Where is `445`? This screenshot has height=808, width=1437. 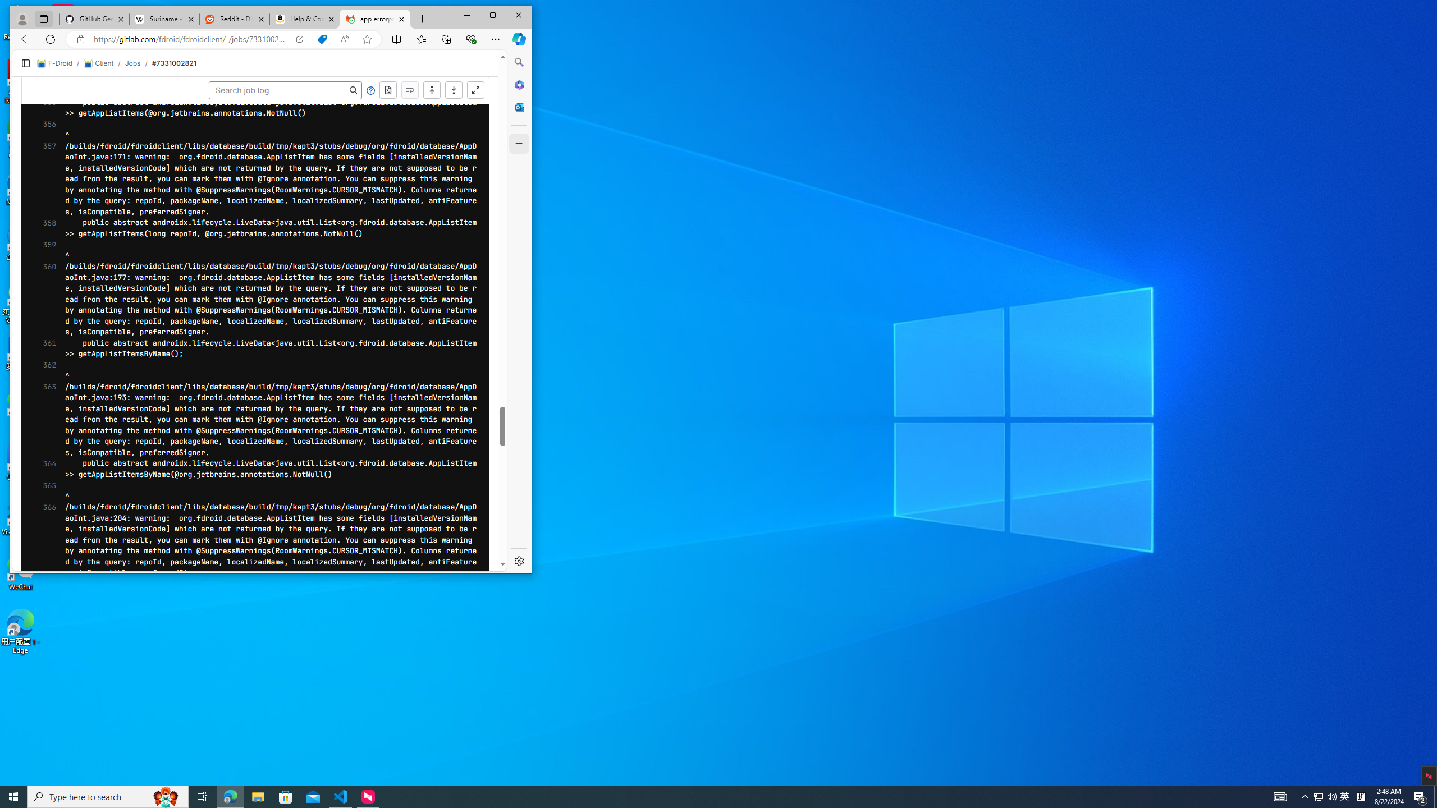 445 is located at coordinates (40, 493).